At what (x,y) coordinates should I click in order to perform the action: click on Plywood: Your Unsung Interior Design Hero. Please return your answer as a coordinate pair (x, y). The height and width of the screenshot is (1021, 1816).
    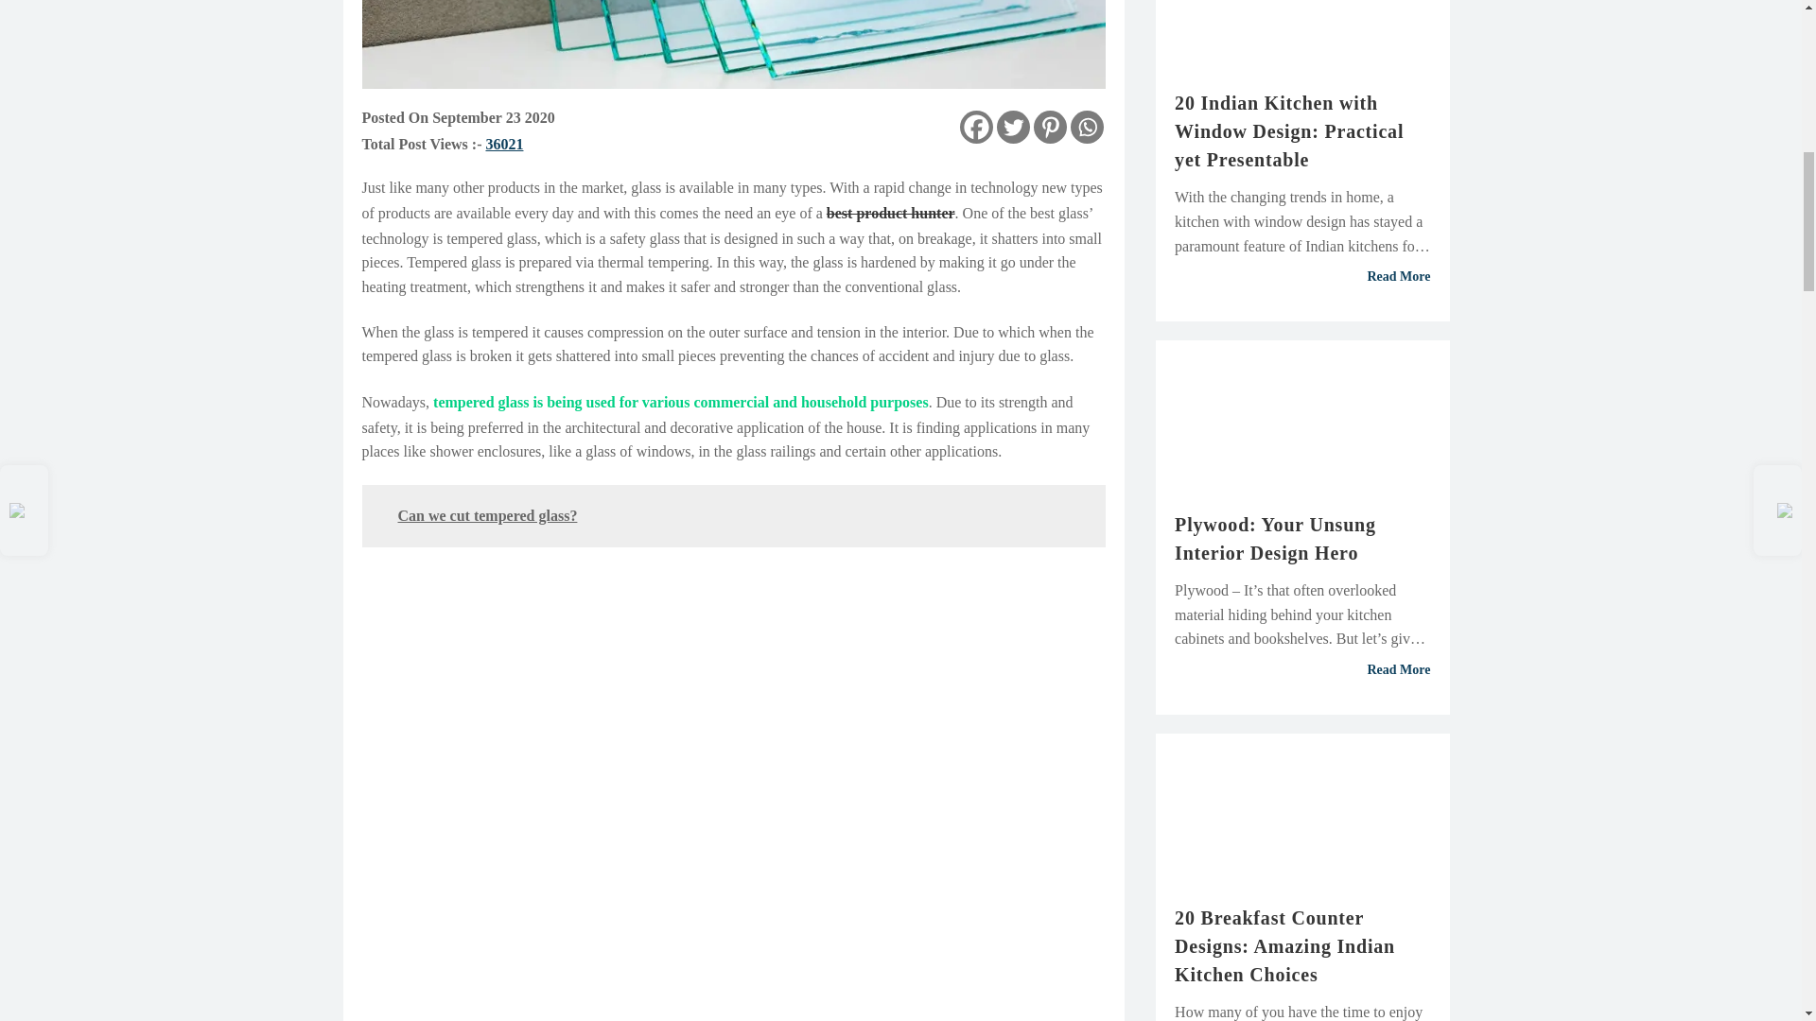
    Looking at the image, I should click on (1302, 539).